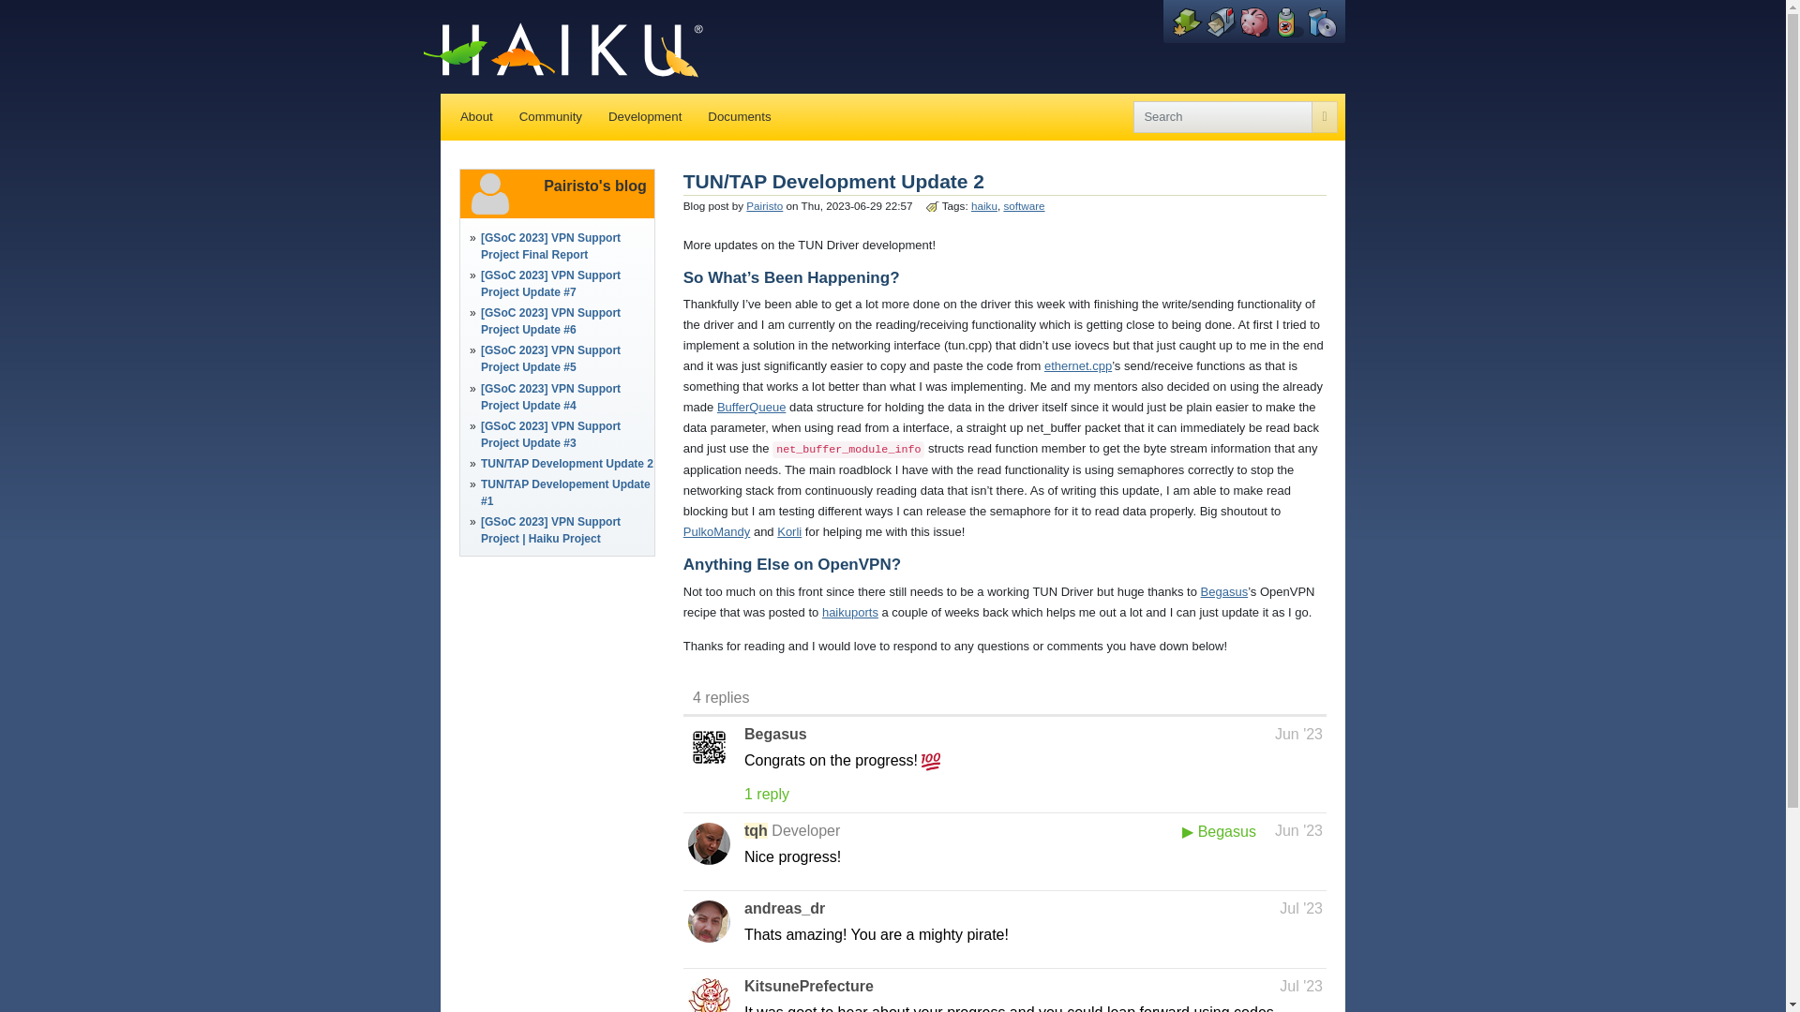  I want to click on Pairisto's blog, so click(557, 200).